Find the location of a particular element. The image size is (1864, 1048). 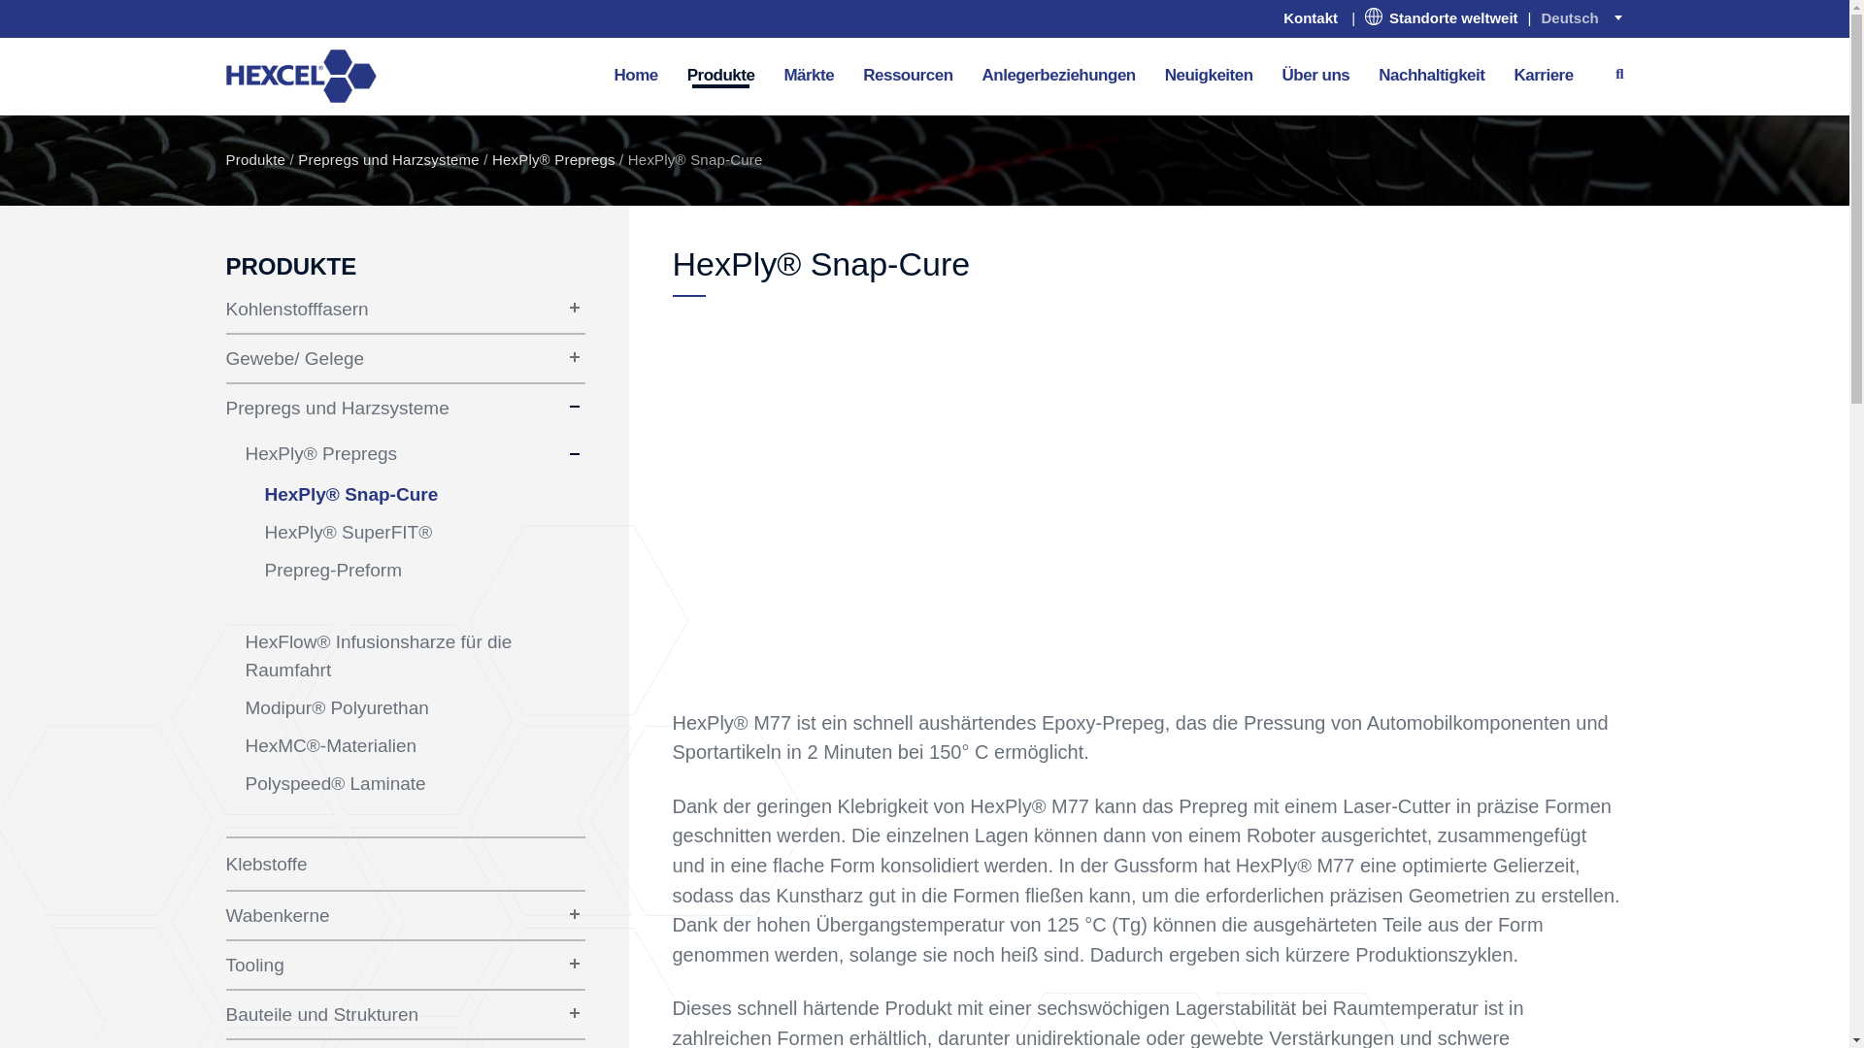

Home is located at coordinates (301, 74).